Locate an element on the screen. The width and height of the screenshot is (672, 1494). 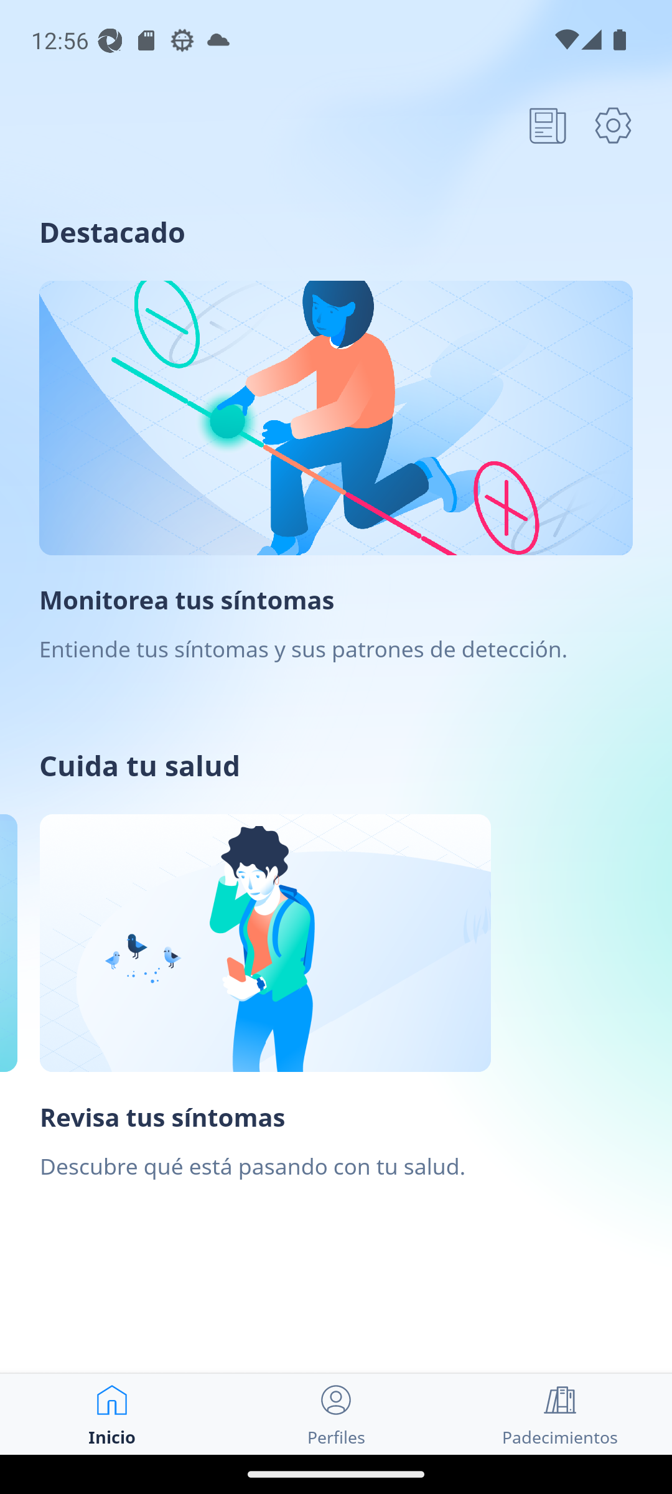
settings icon, open settings is located at coordinates (613, 125).